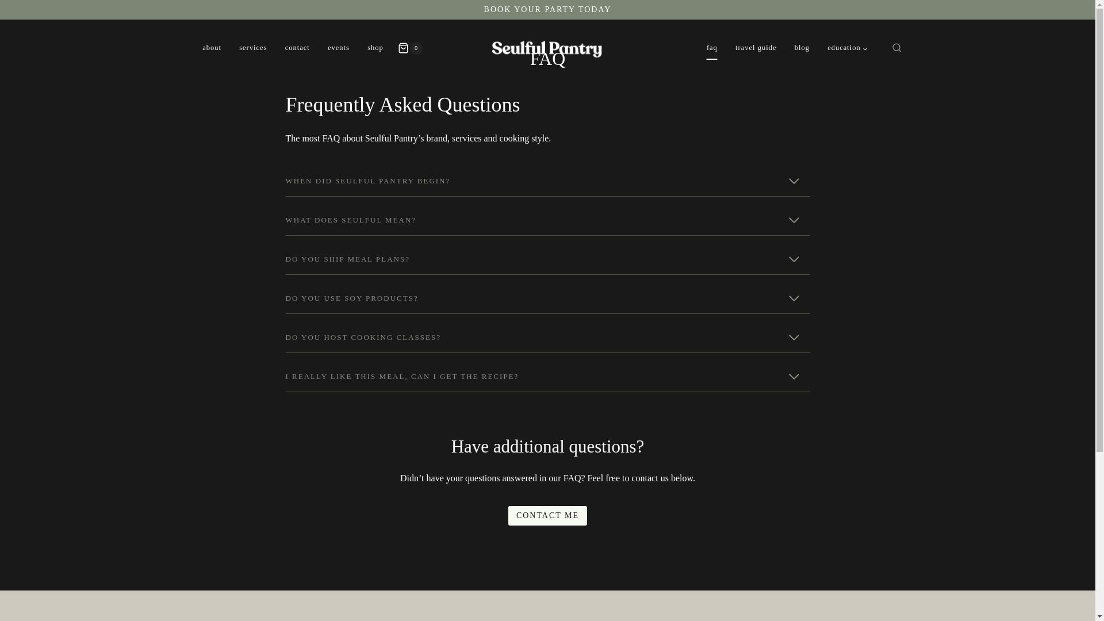 The width and height of the screenshot is (1104, 621). What do you see at coordinates (547, 182) in the screenshot?
I see `WHEN DID SEULFUL PANTRY BEGIN?` at bounding box center [547, 182].